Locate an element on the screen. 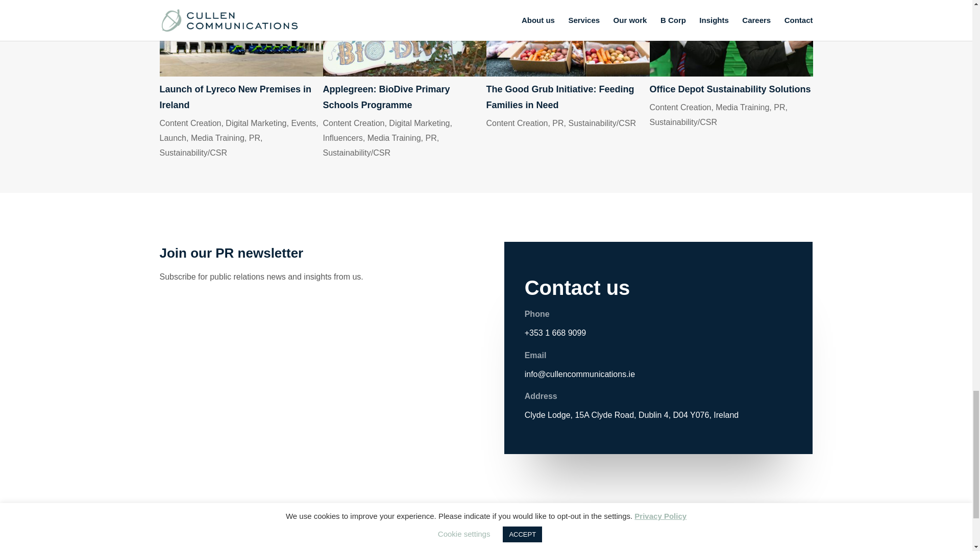 This screenshot has width=980, height=551. The Good Grub Initiative: Feeding Families in Need is located at coordinates (560, 97).